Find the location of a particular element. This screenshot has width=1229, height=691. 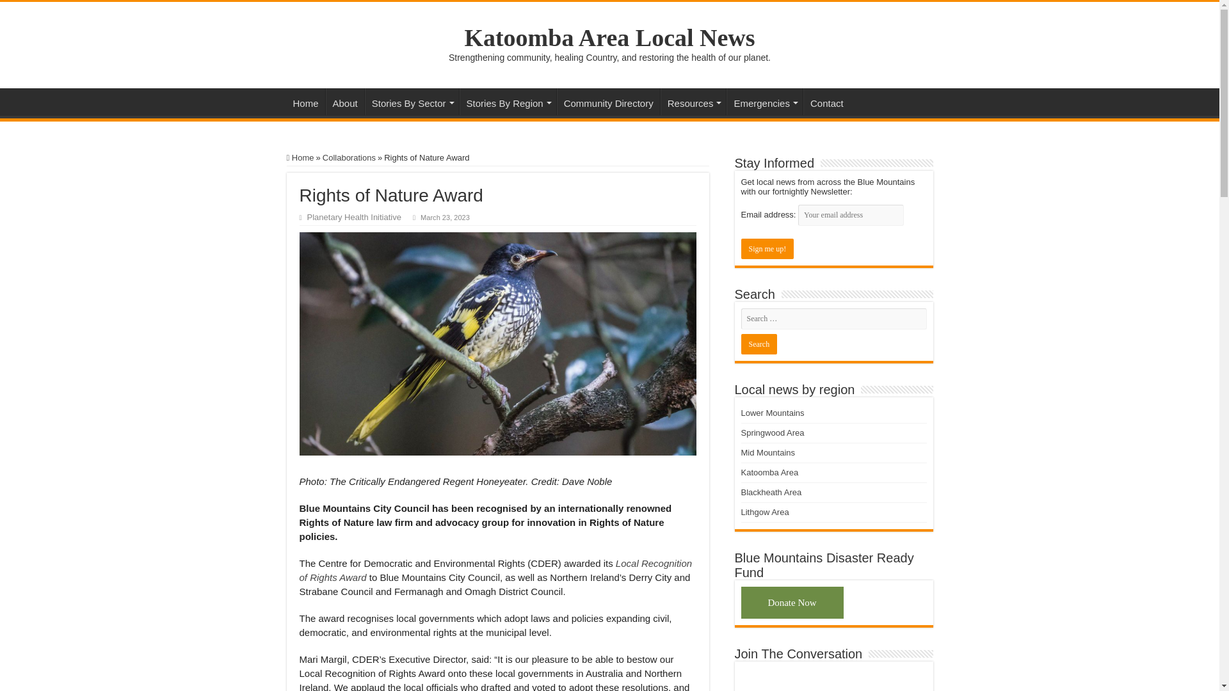

Search is located at coordinates (759, 344).